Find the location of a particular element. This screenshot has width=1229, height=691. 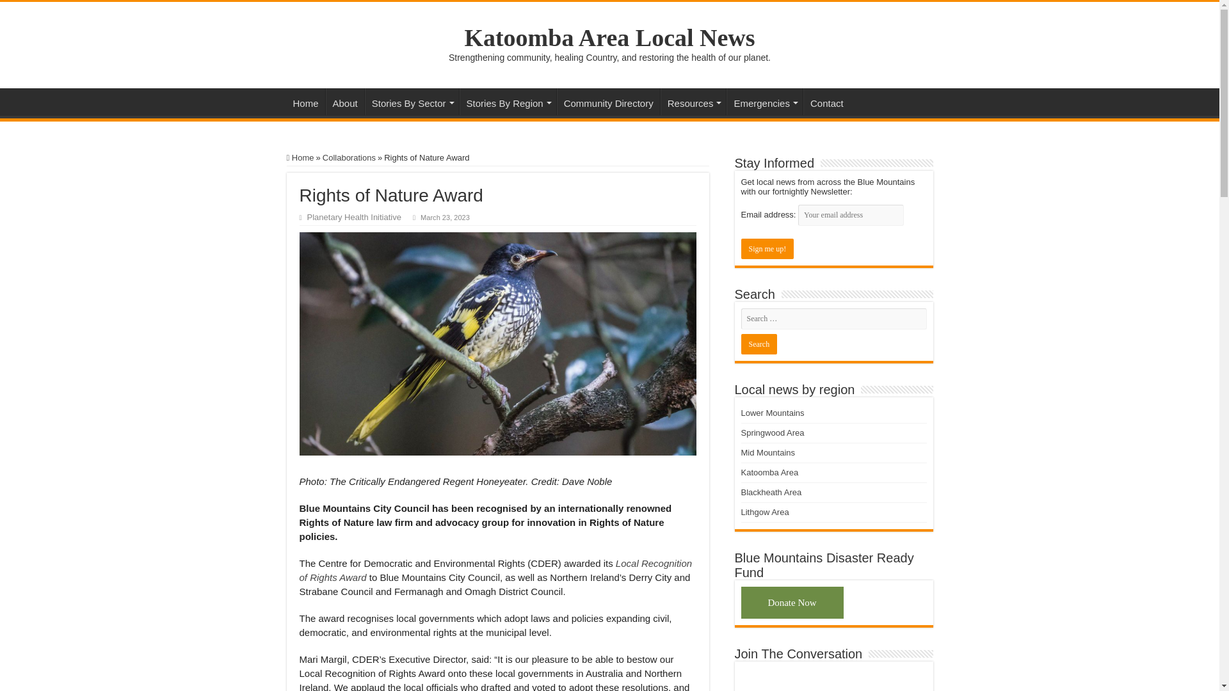

Search is located at coordinates (759, 344).